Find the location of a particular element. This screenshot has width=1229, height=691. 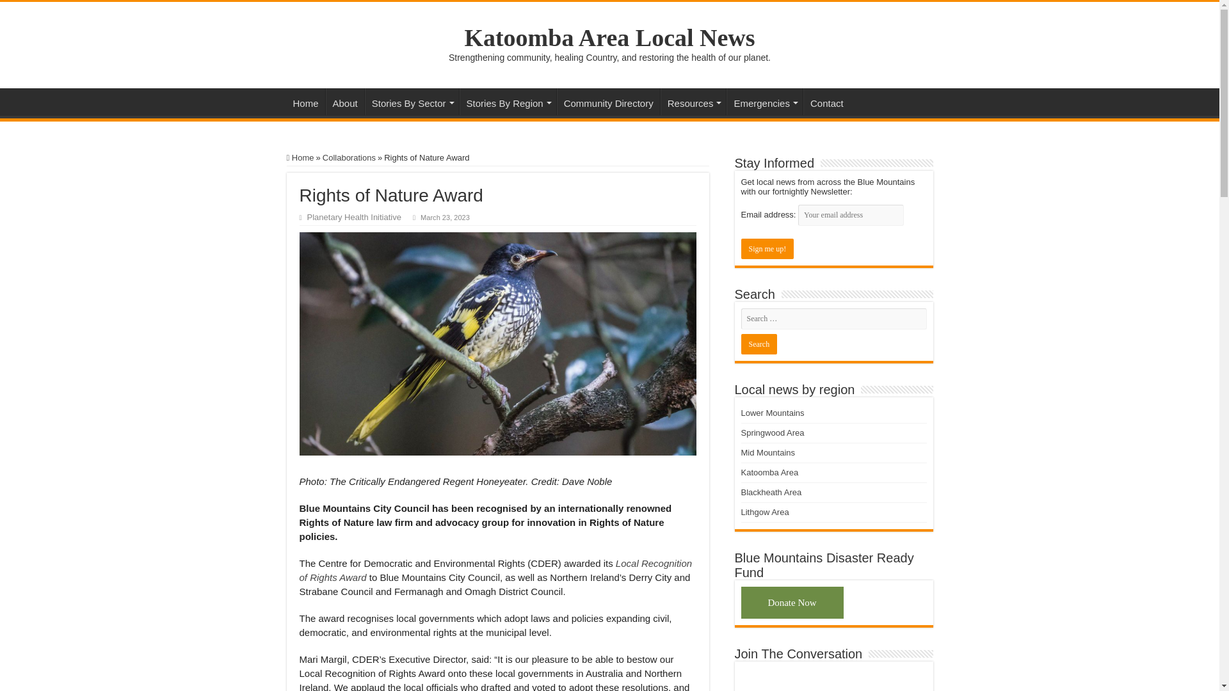

Search is located at coordinates (759, 344).